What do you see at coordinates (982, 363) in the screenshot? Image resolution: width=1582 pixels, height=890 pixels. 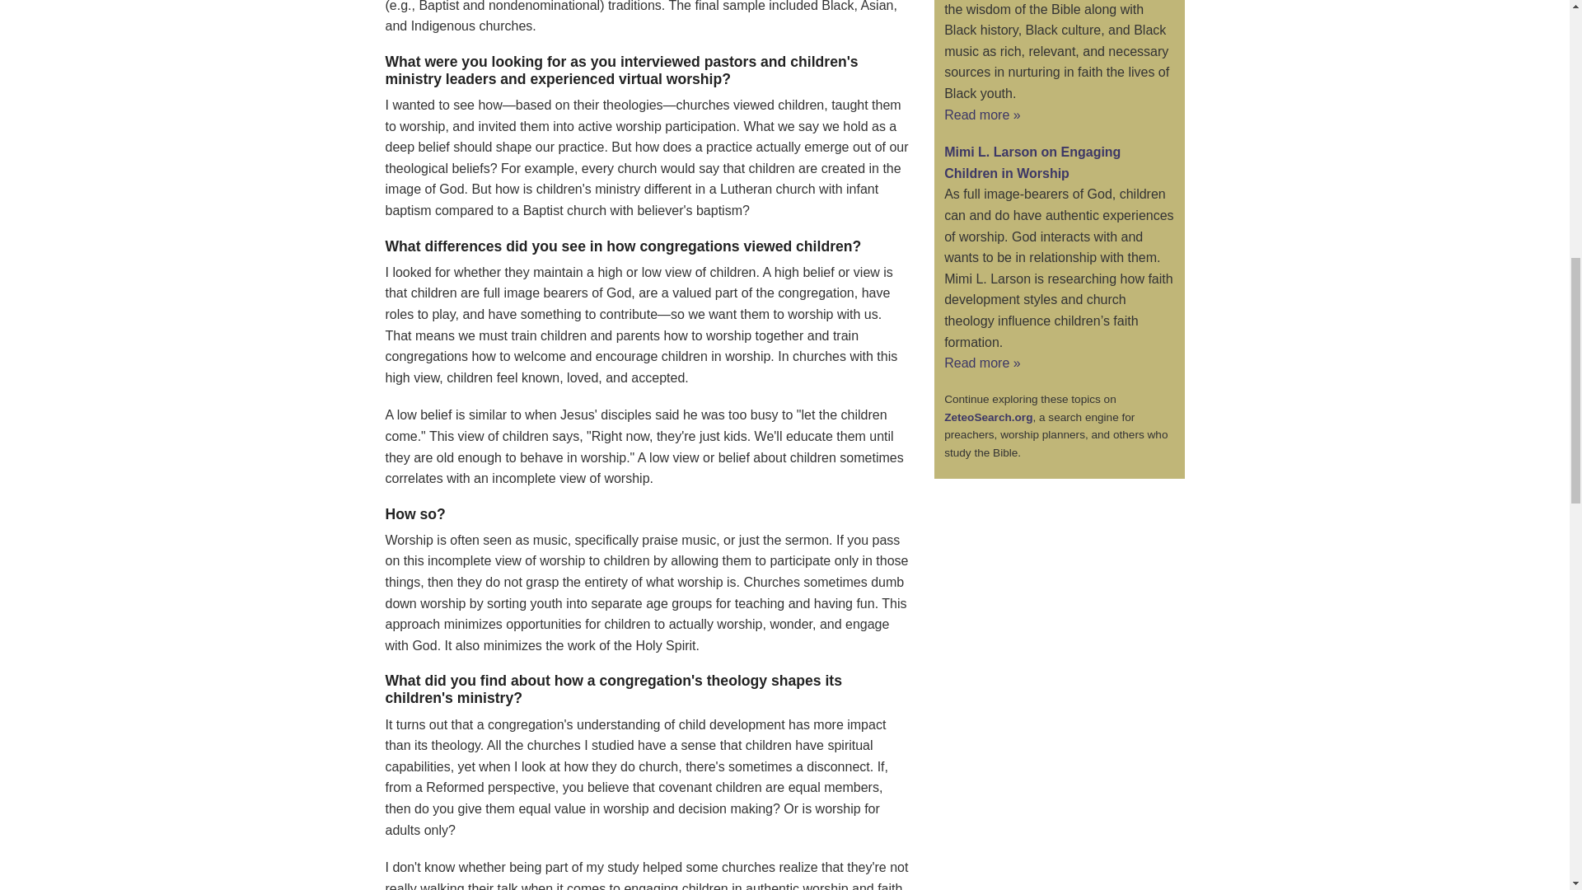 I see `Click to read more` at bounding box center [982, 363].